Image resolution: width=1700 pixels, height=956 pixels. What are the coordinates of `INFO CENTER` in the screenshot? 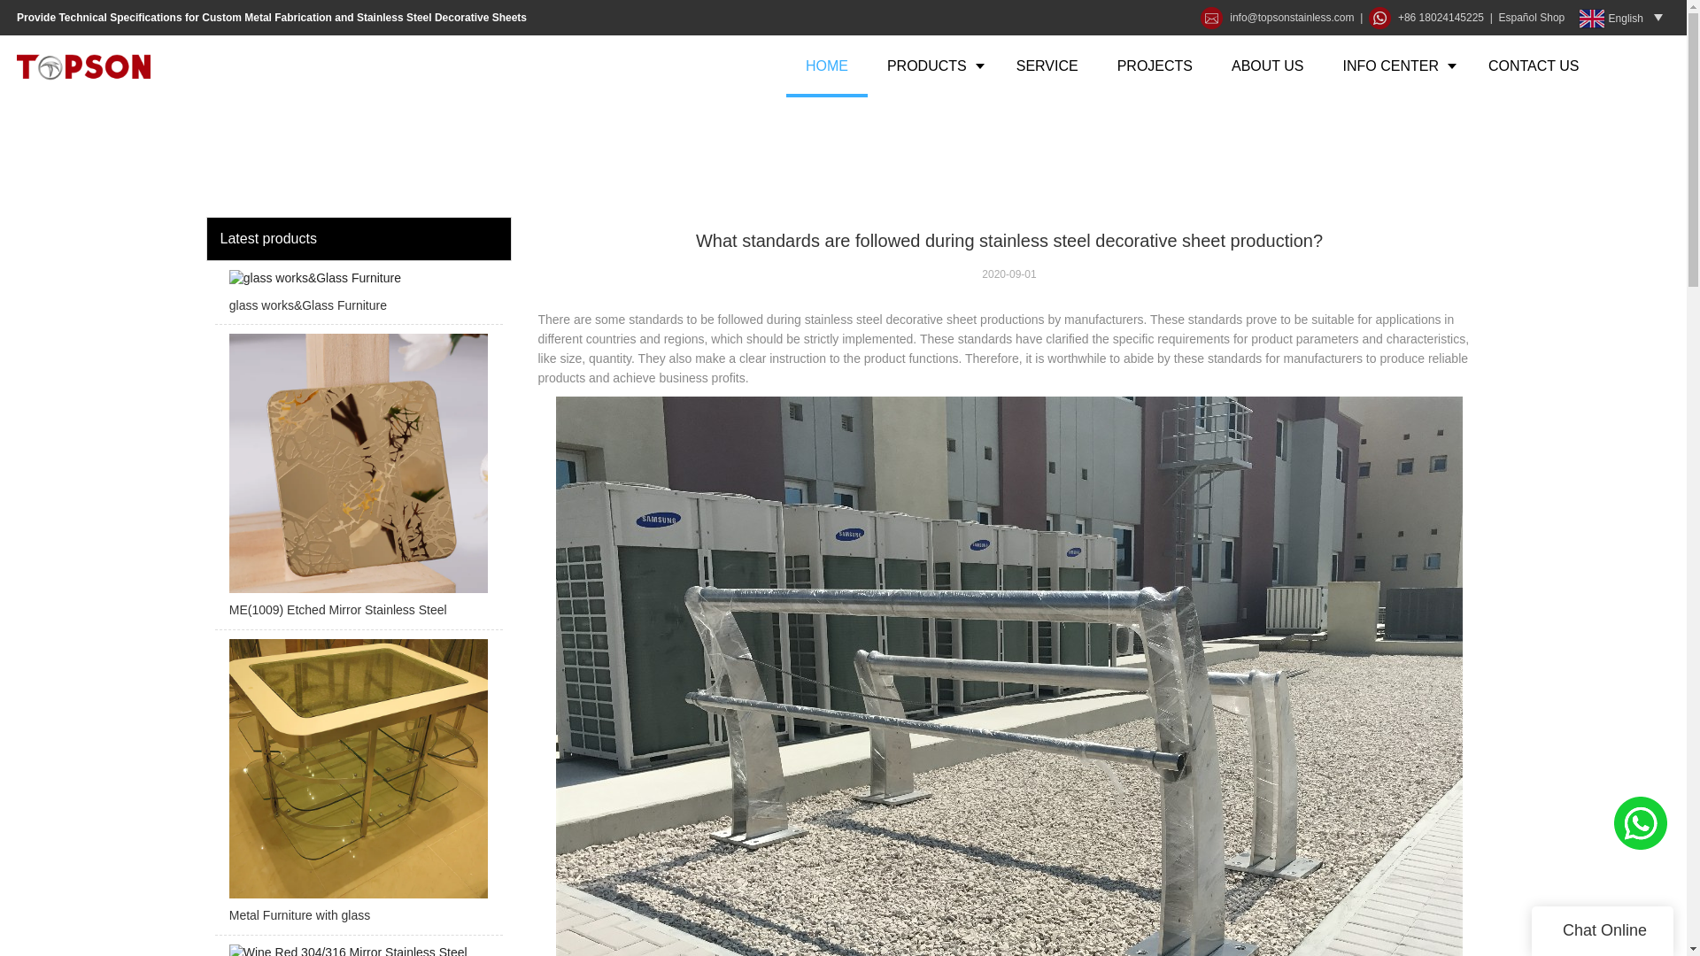 It's located at (1395, 66).